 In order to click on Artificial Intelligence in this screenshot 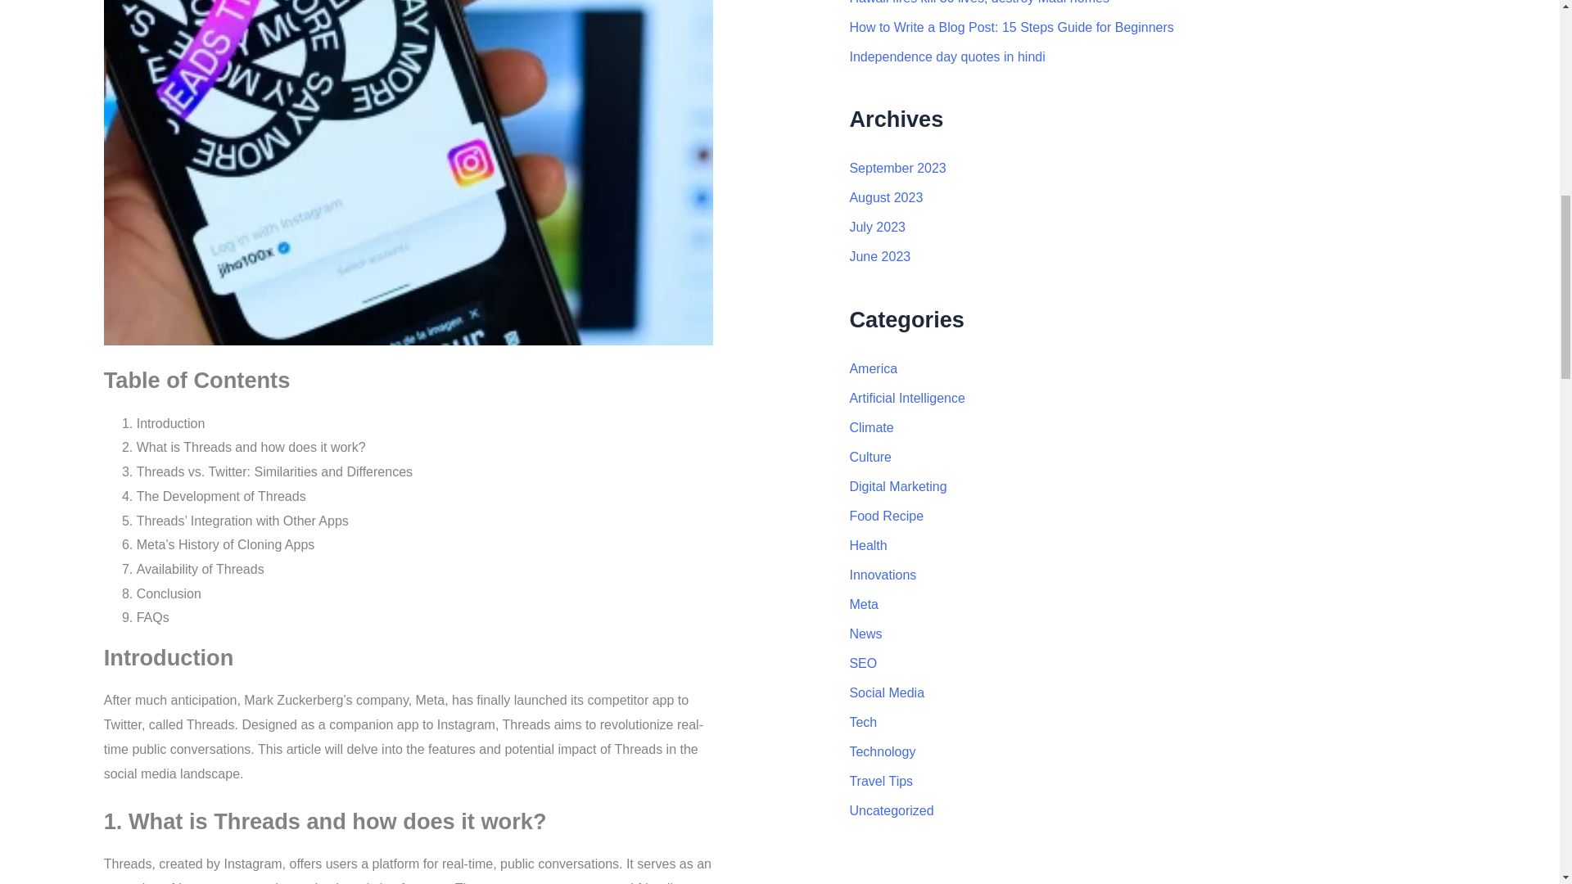, I will do `click(906, 398)`.